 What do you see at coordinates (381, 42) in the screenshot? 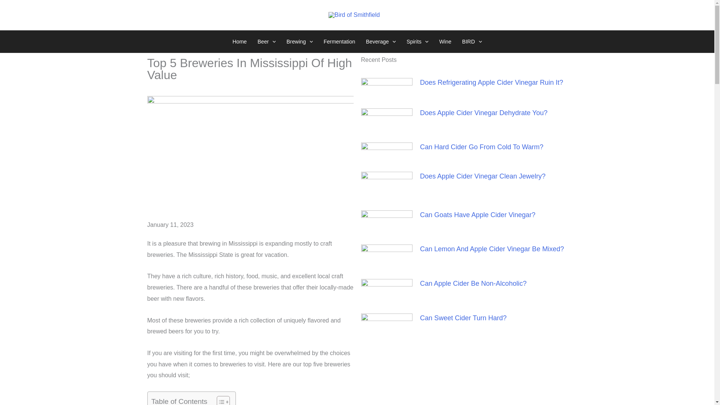
I see `Beverage` at bounding box center [381, 42].